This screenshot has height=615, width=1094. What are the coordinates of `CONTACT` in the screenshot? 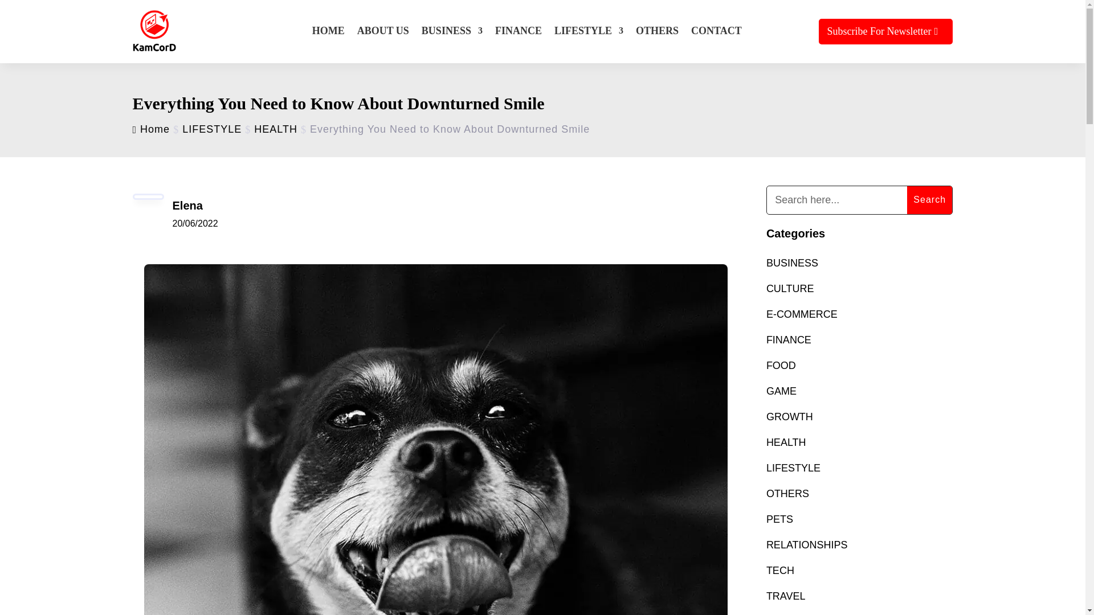 It's located at (716, 31).